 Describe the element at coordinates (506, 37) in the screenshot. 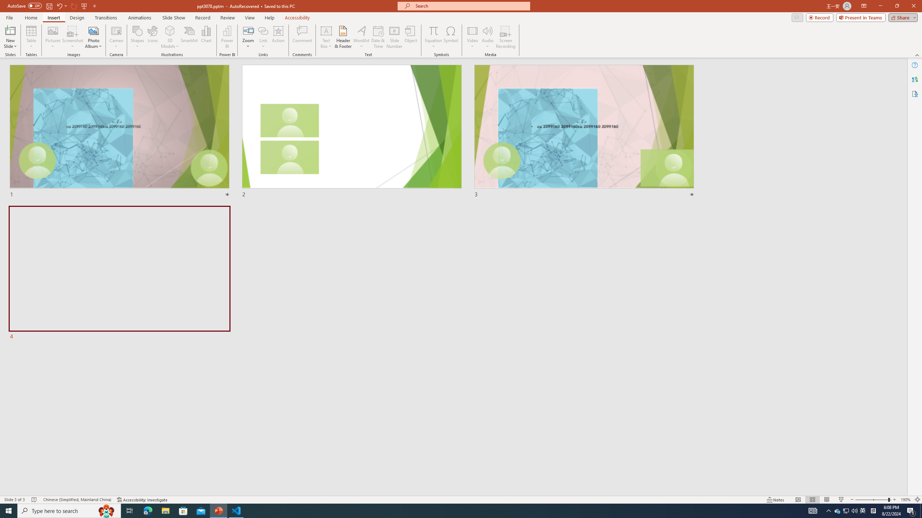

I see `Screen Recording...` at that location.